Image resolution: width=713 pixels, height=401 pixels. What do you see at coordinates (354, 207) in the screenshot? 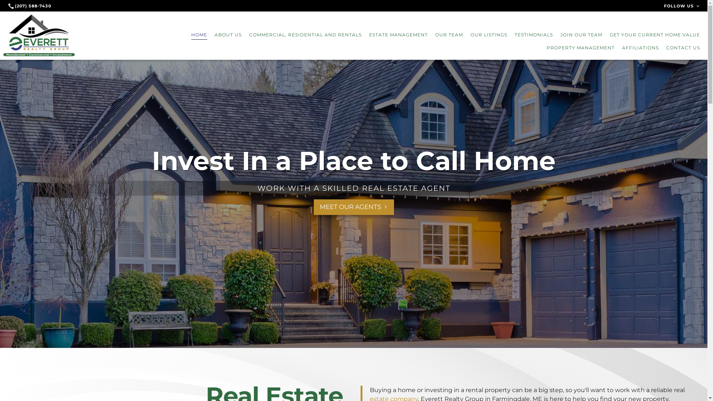
I see `MEET OUR AGENTS` at bounding box center [354, 207].